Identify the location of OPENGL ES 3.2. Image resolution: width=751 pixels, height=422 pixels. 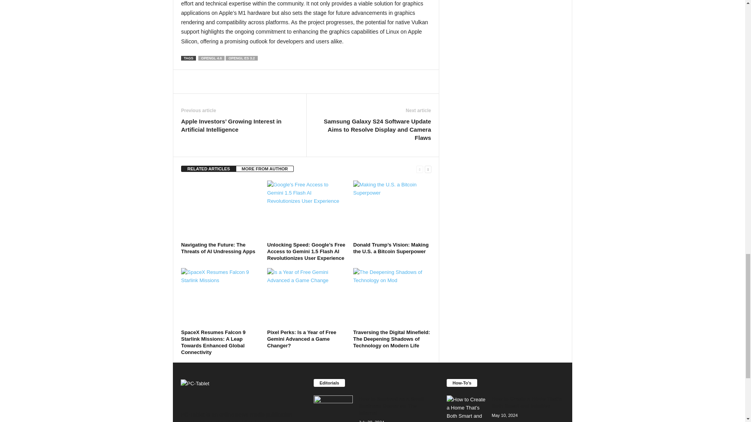
(242, 58).